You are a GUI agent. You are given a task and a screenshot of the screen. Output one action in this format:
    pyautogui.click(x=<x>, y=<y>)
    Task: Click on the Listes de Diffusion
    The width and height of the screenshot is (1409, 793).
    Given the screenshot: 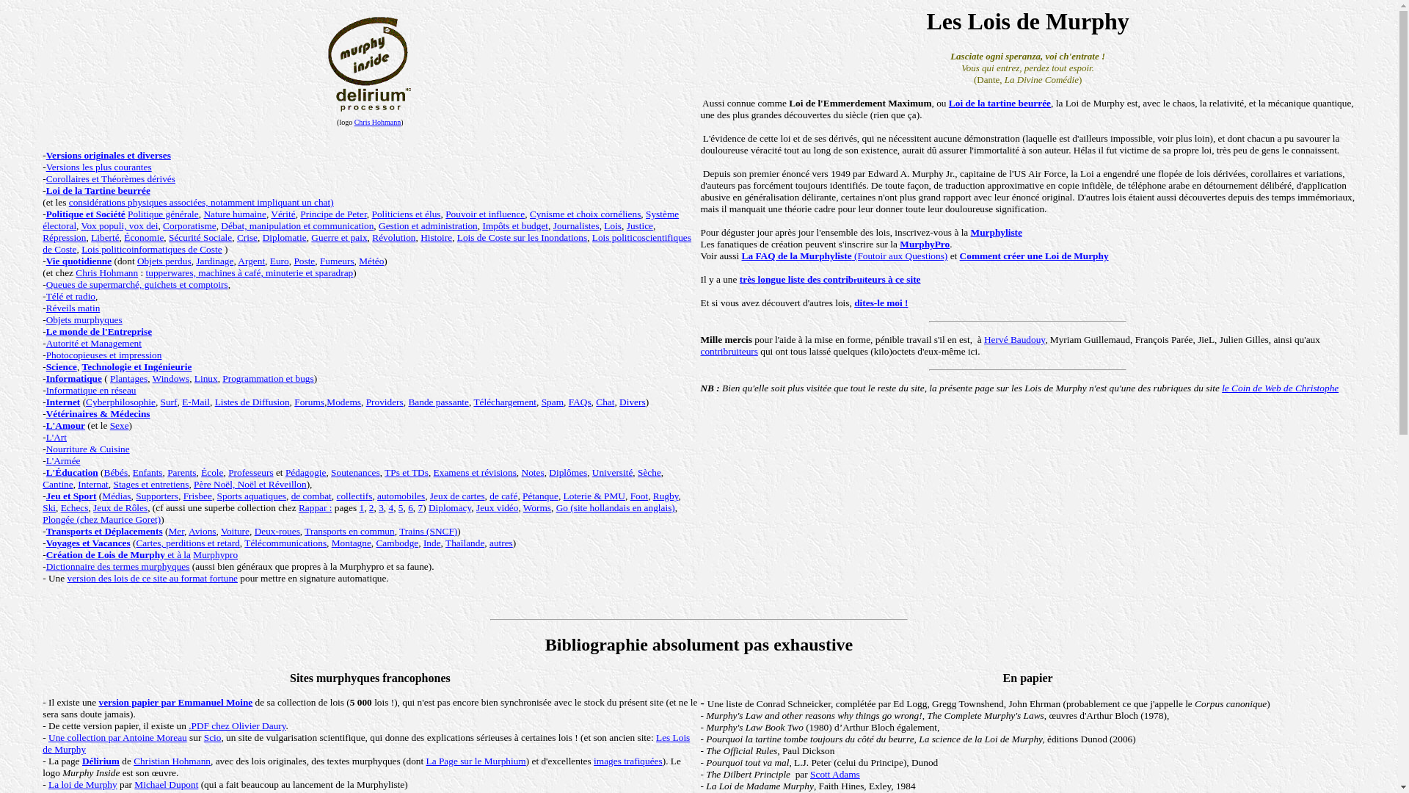 What is the action you would take?
    pyautogui.click(x=252, y=402)
    